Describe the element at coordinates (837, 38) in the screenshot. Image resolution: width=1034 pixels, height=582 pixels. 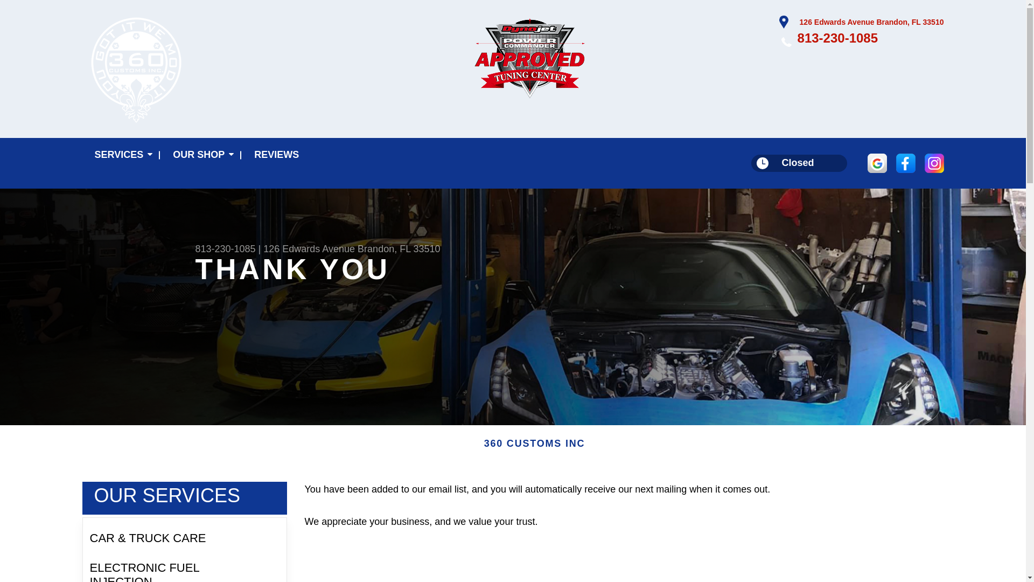
I see `813-230-1085` at that location.